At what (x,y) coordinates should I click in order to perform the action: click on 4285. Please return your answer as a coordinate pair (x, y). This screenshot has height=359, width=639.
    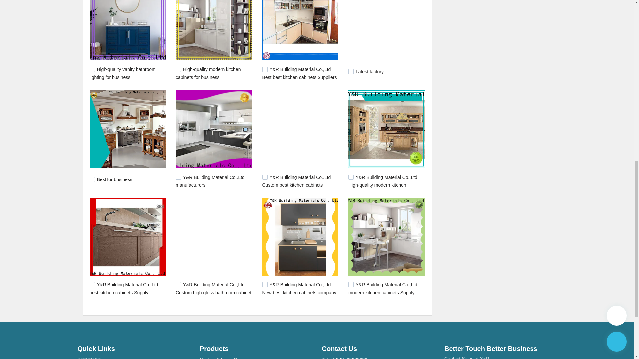
    Looking at the image, I should click on (92, 285).